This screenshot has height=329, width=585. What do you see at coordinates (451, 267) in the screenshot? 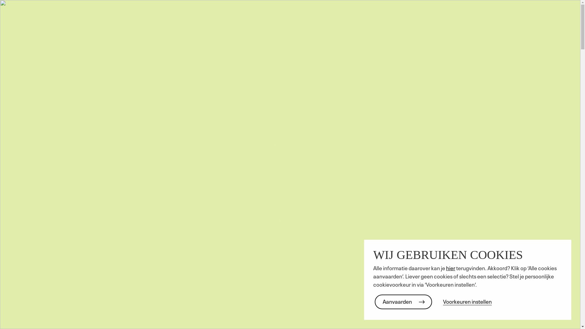
I see `hier` at bounding box center [451, 267].